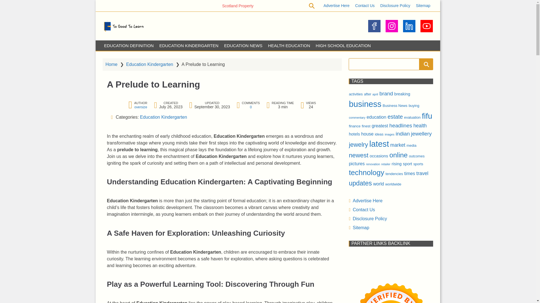 The image size is (540, 303). I want to click on HIGH SCHOOL EDUCATION, so click(343, 45).